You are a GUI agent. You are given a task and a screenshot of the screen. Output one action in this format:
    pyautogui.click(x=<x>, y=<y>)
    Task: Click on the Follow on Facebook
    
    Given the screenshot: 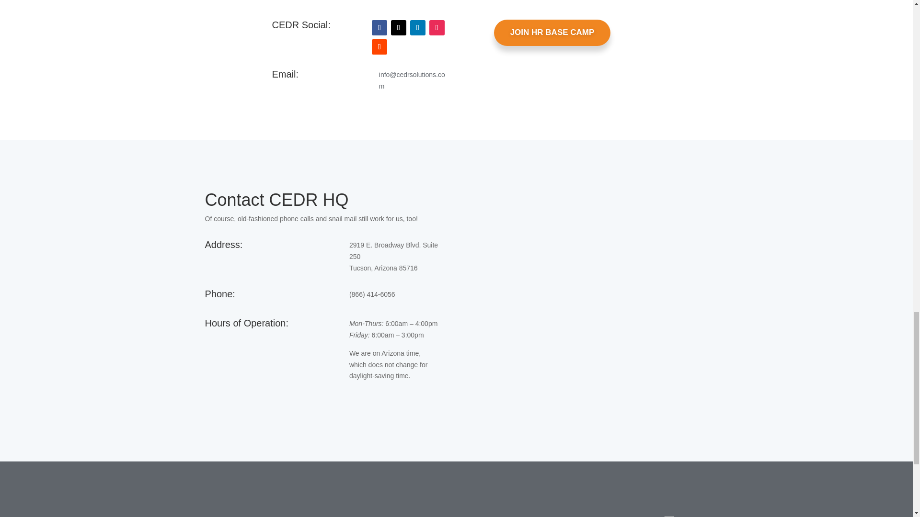 What is the action you would take?
    pyautogui.click(x=379, y=28)
    